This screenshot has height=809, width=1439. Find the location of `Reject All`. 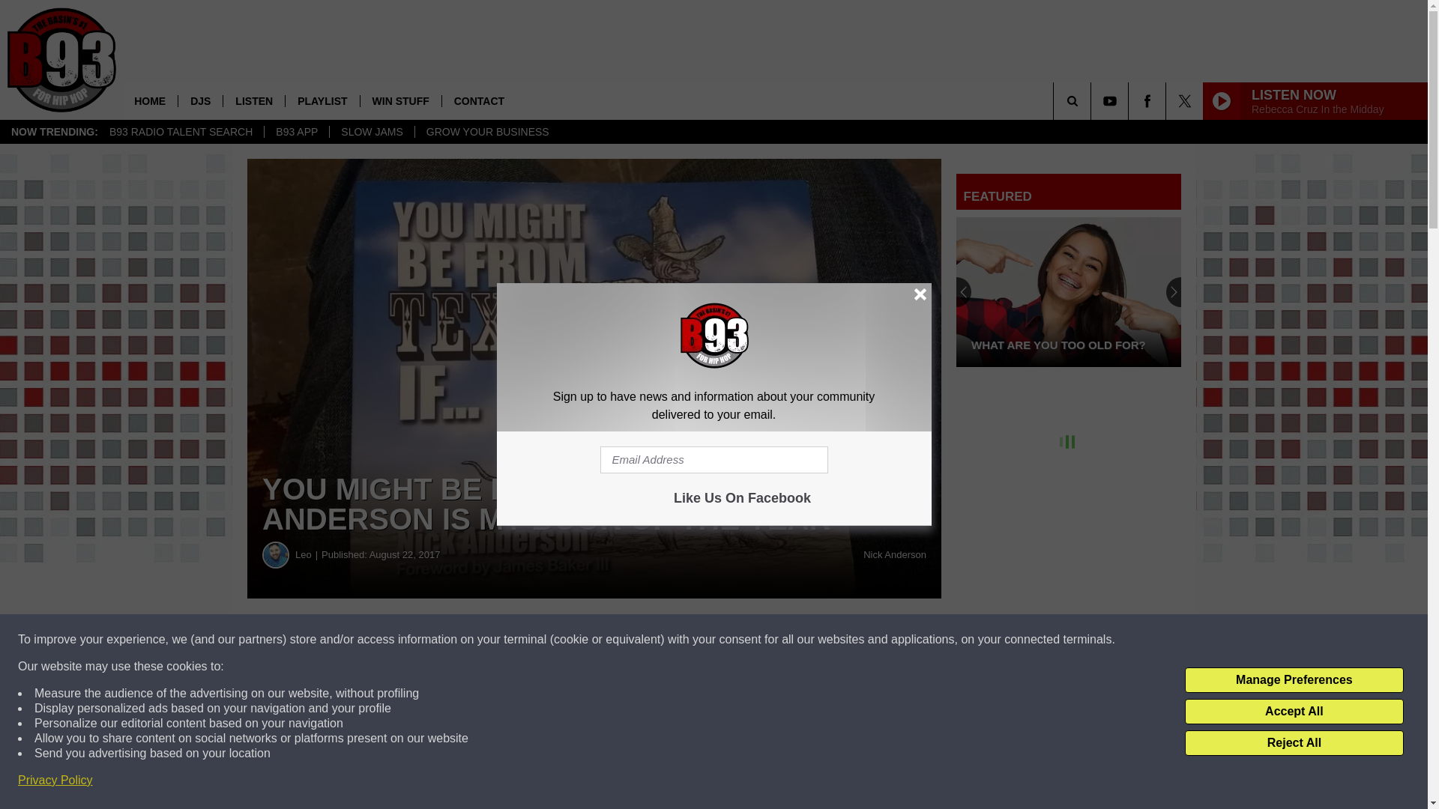

Reject All is located at coordinates (1294, 743).